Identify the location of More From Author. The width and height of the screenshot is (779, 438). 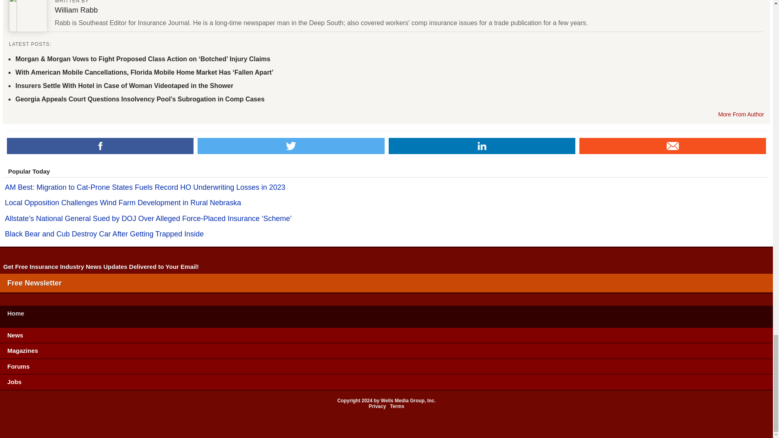
(741, 114).